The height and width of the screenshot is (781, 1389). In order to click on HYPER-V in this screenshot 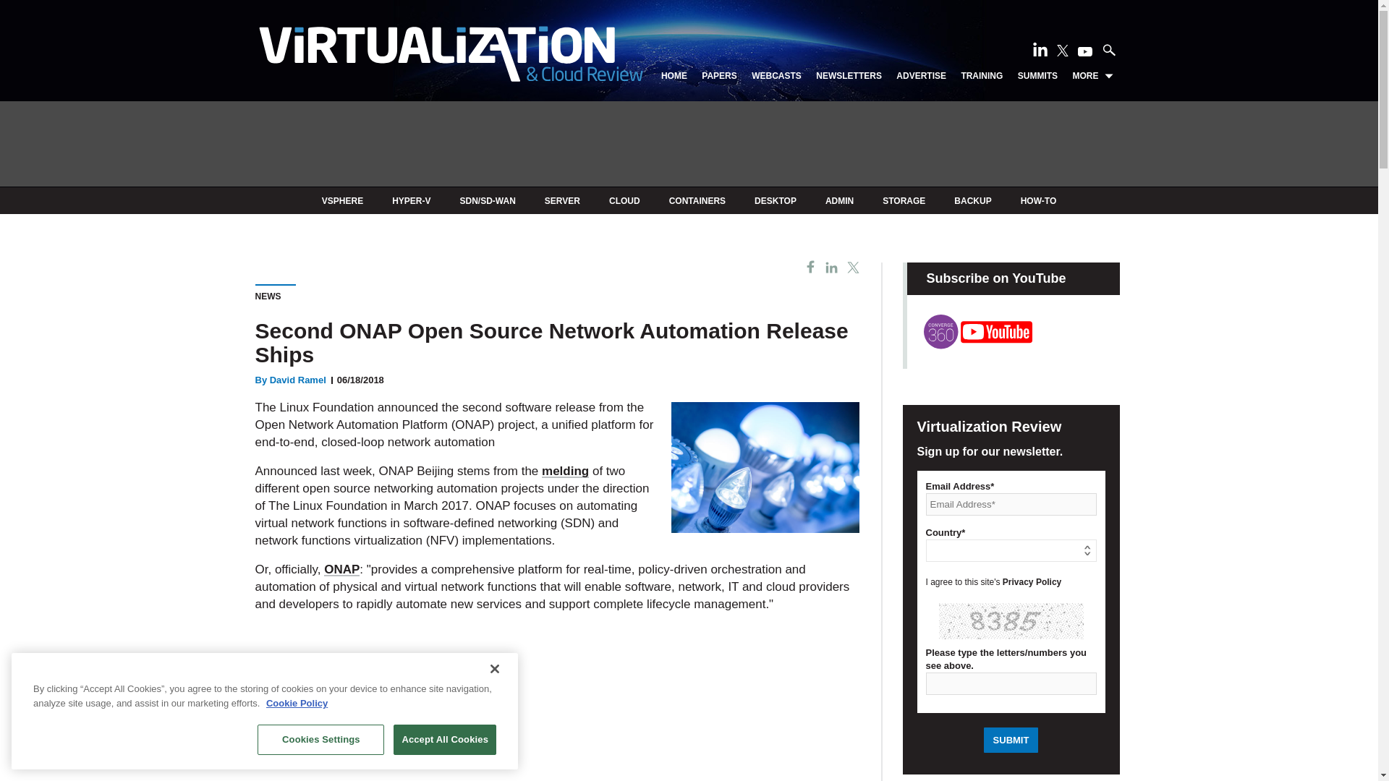, I will do `click(411, 201)`.